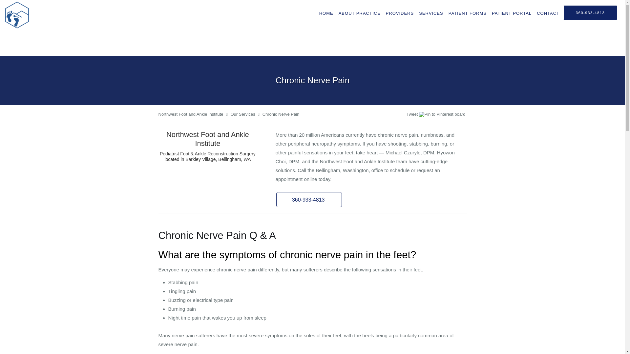  Describe the element at coordinates (381, 115) in the screenshot. I see `Facebook social button` at that location.